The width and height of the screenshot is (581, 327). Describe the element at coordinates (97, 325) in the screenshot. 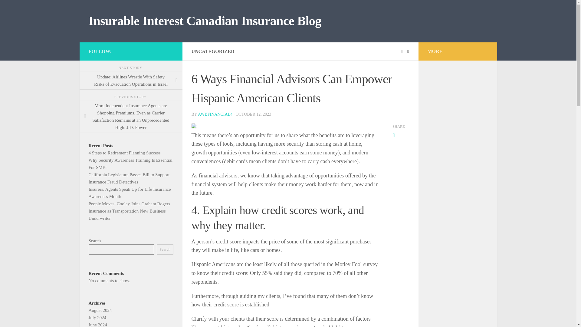

I see `June 2024` at that location.